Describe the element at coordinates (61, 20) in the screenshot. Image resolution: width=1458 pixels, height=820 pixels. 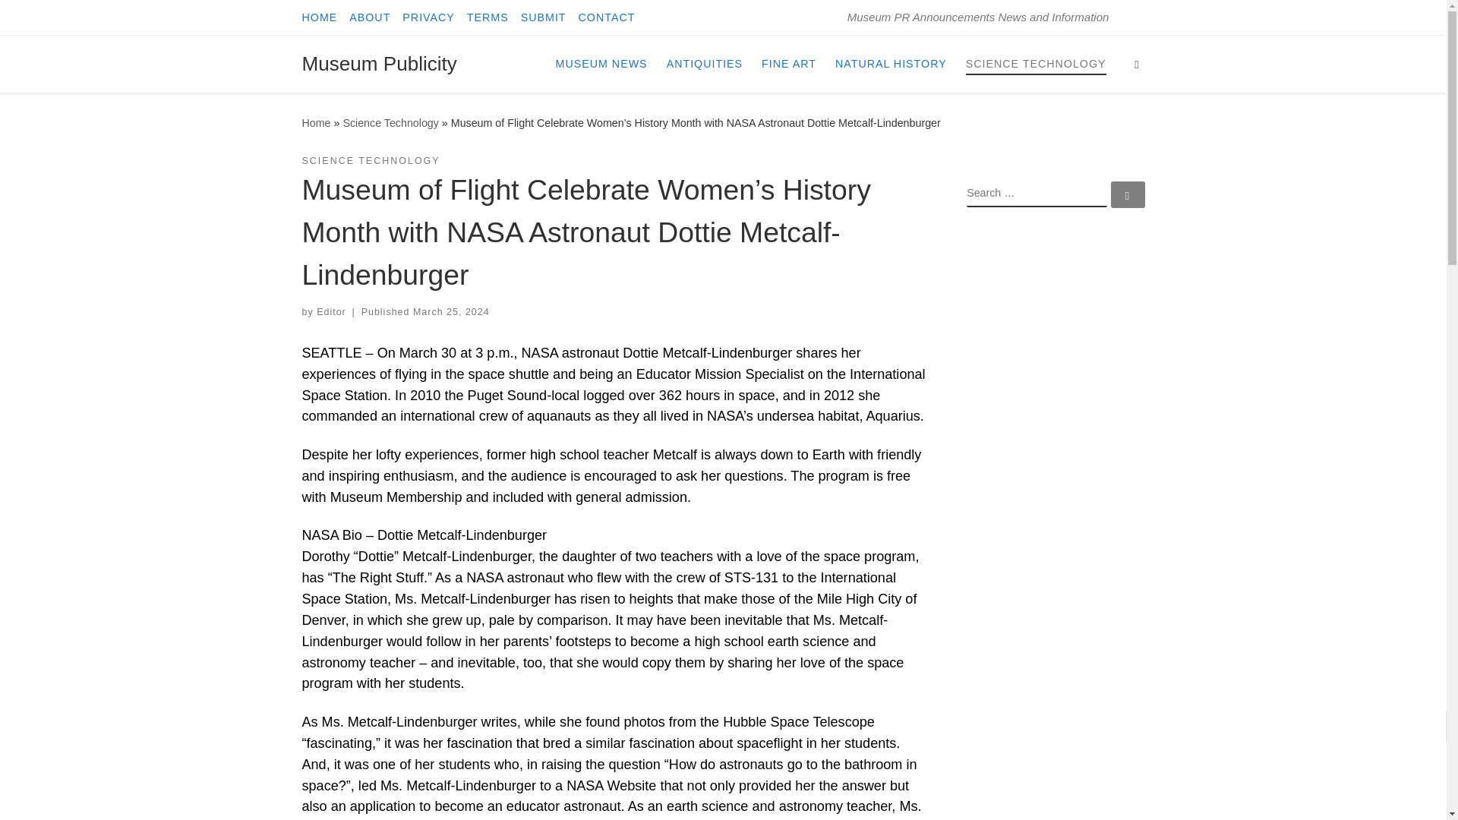
I see `Skip to content` at that location.